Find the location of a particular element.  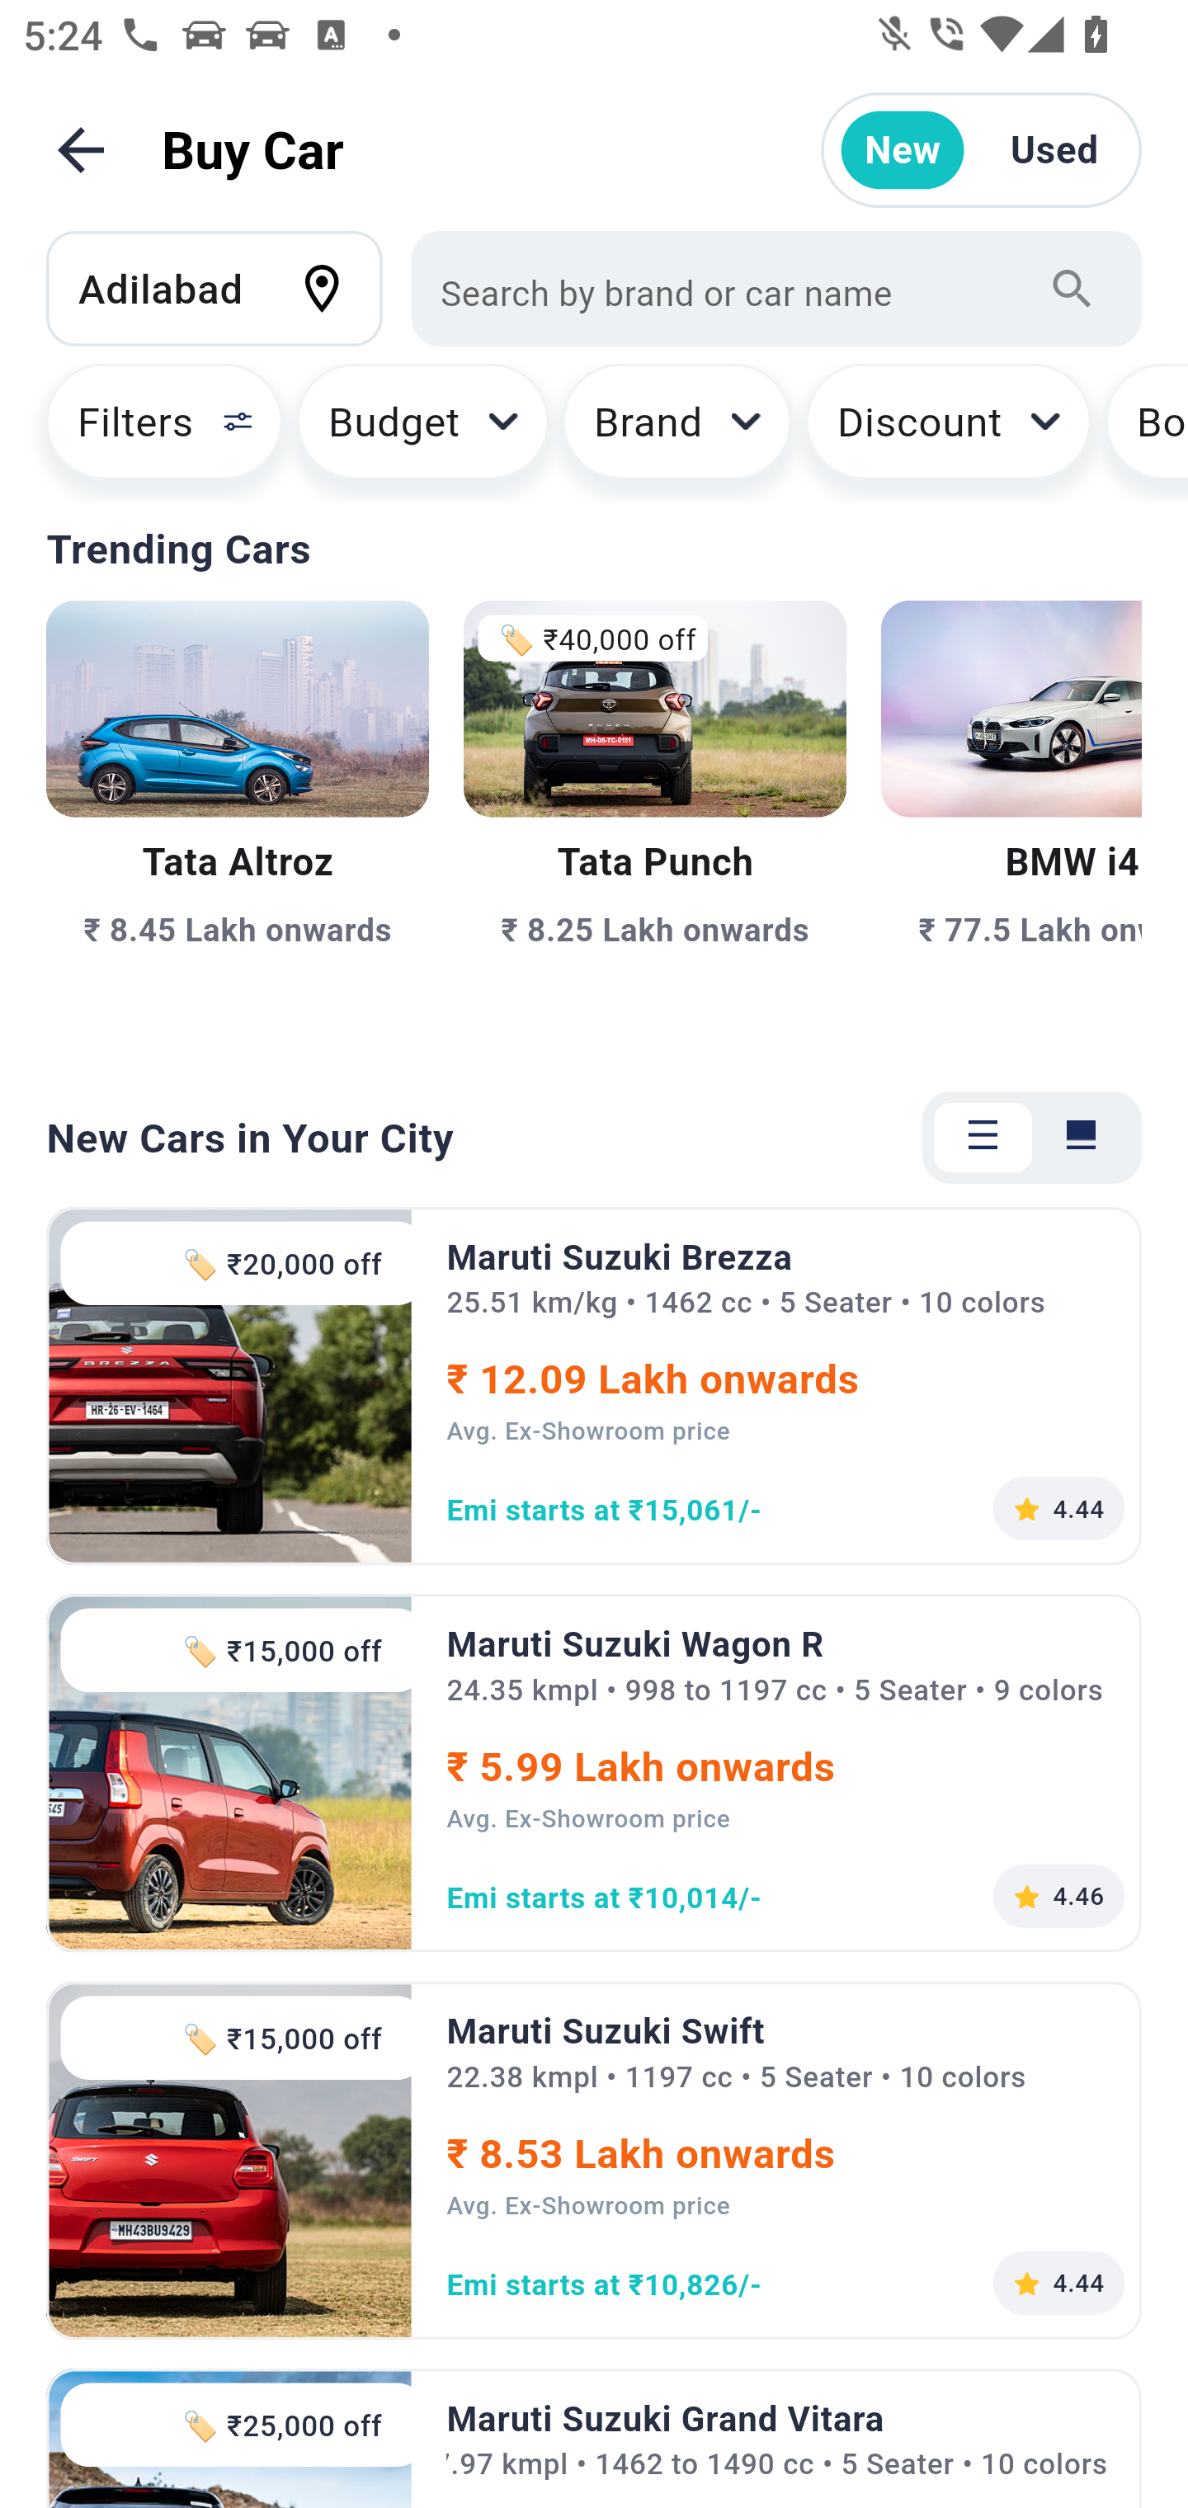

Used is located at coordinates (1054, 150).